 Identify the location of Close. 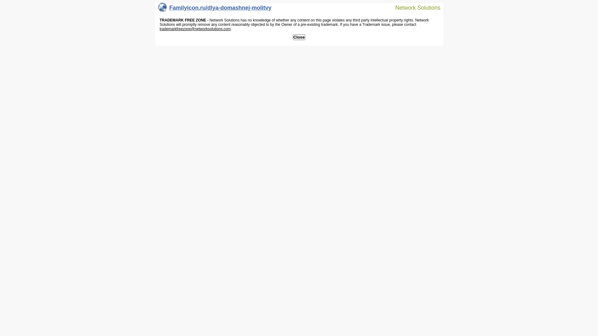
(299, 37).